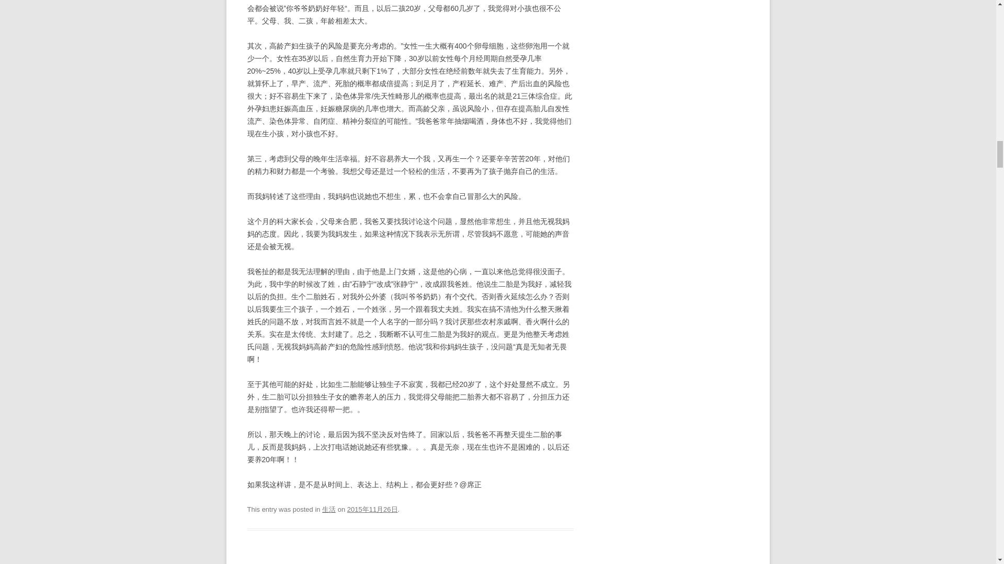  What do you see at coordinates (372, 509) in the screenshot?
I see `pm5:55` at bounding box center [372, 509].